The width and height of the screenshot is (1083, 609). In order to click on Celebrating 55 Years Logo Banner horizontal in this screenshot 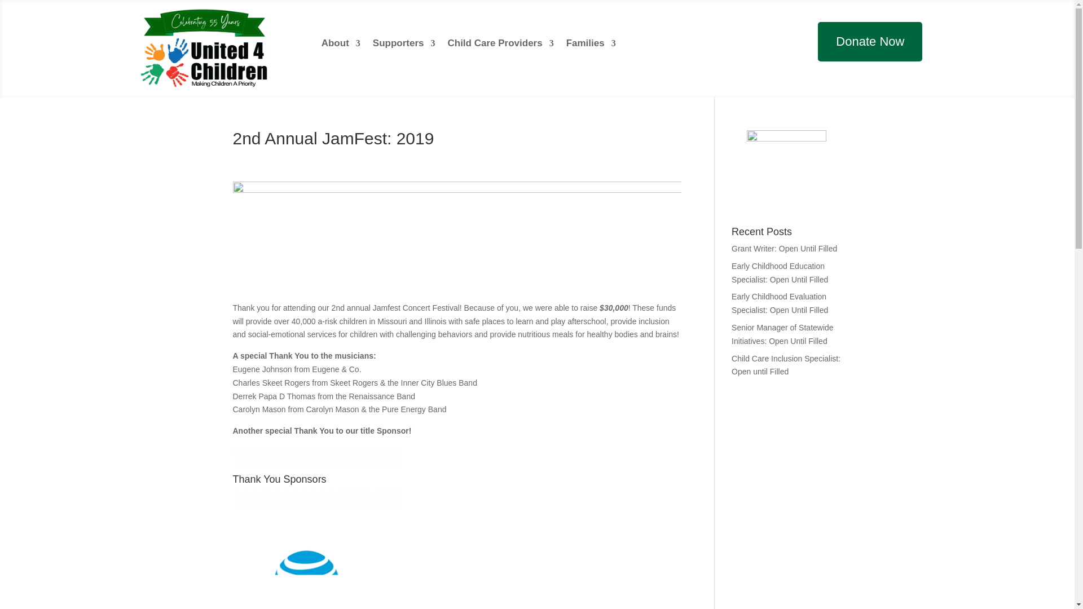, I will do `click(197, 44)`.